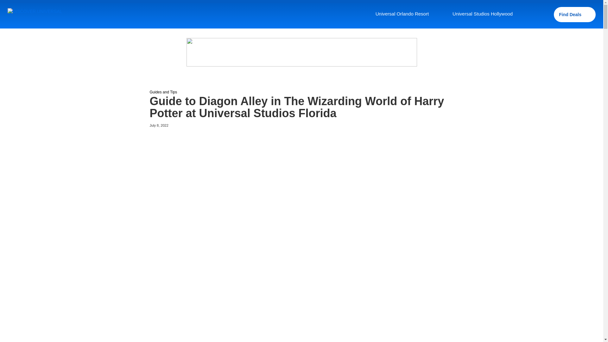 The width and height of the screenshot is (608, 342). Describe the element at coordinates (487, 14) in the screenshot. I see `Universal Studios Hollywood` at that location.